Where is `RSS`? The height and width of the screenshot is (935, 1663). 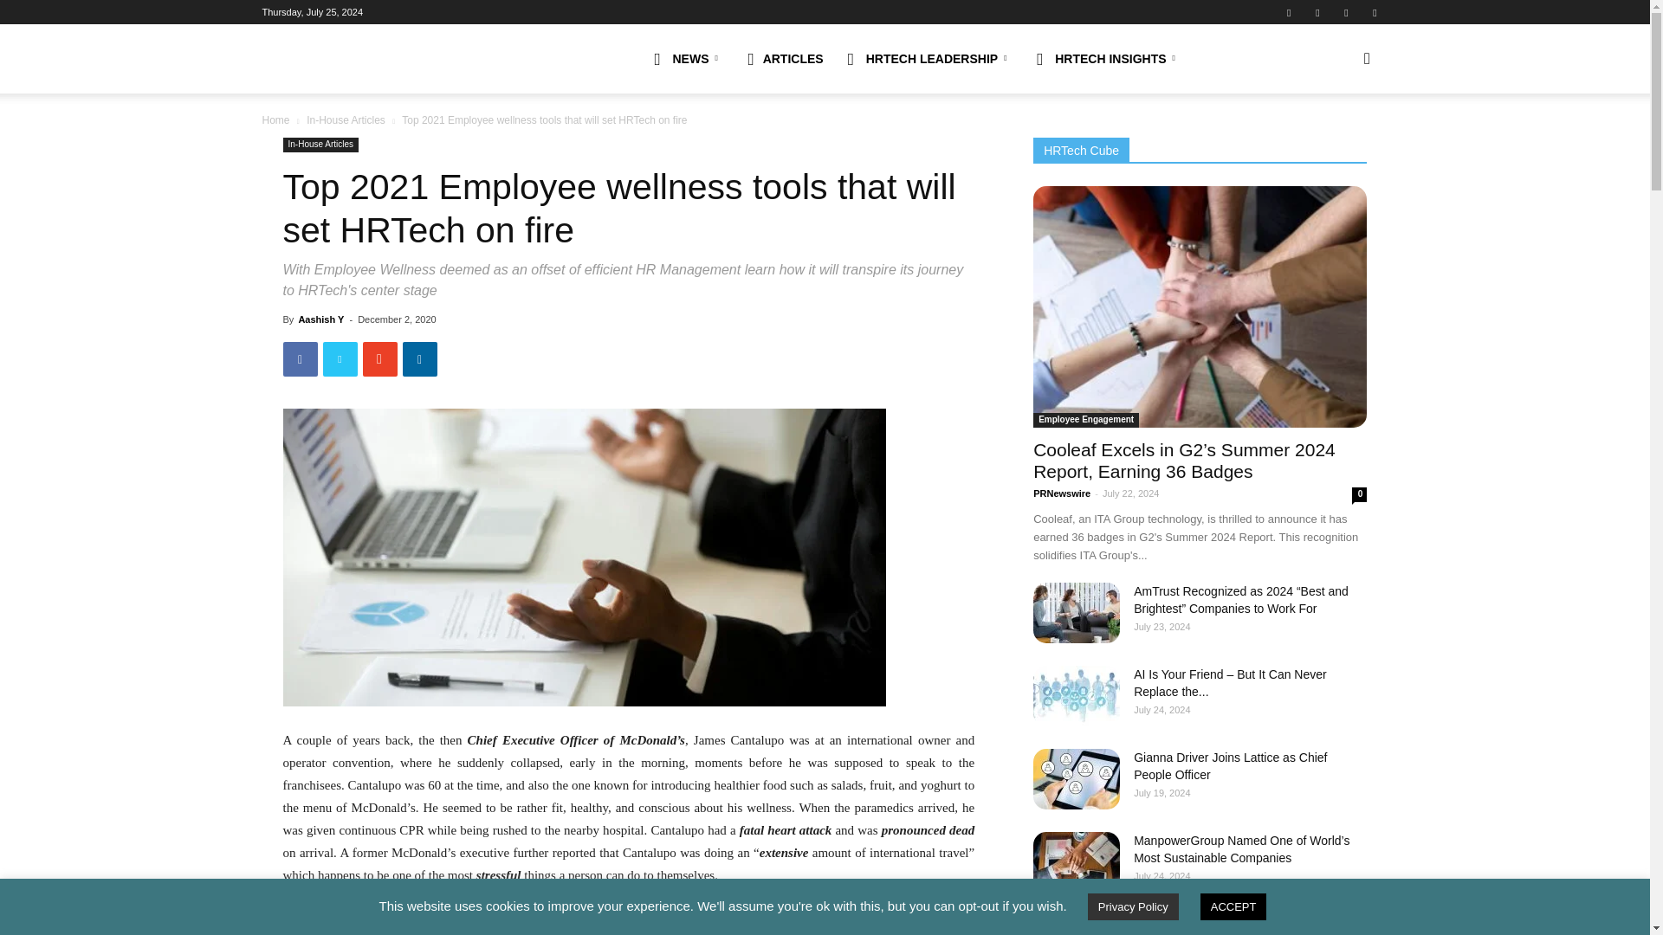
RSS is located at coordinates (1346, 12).